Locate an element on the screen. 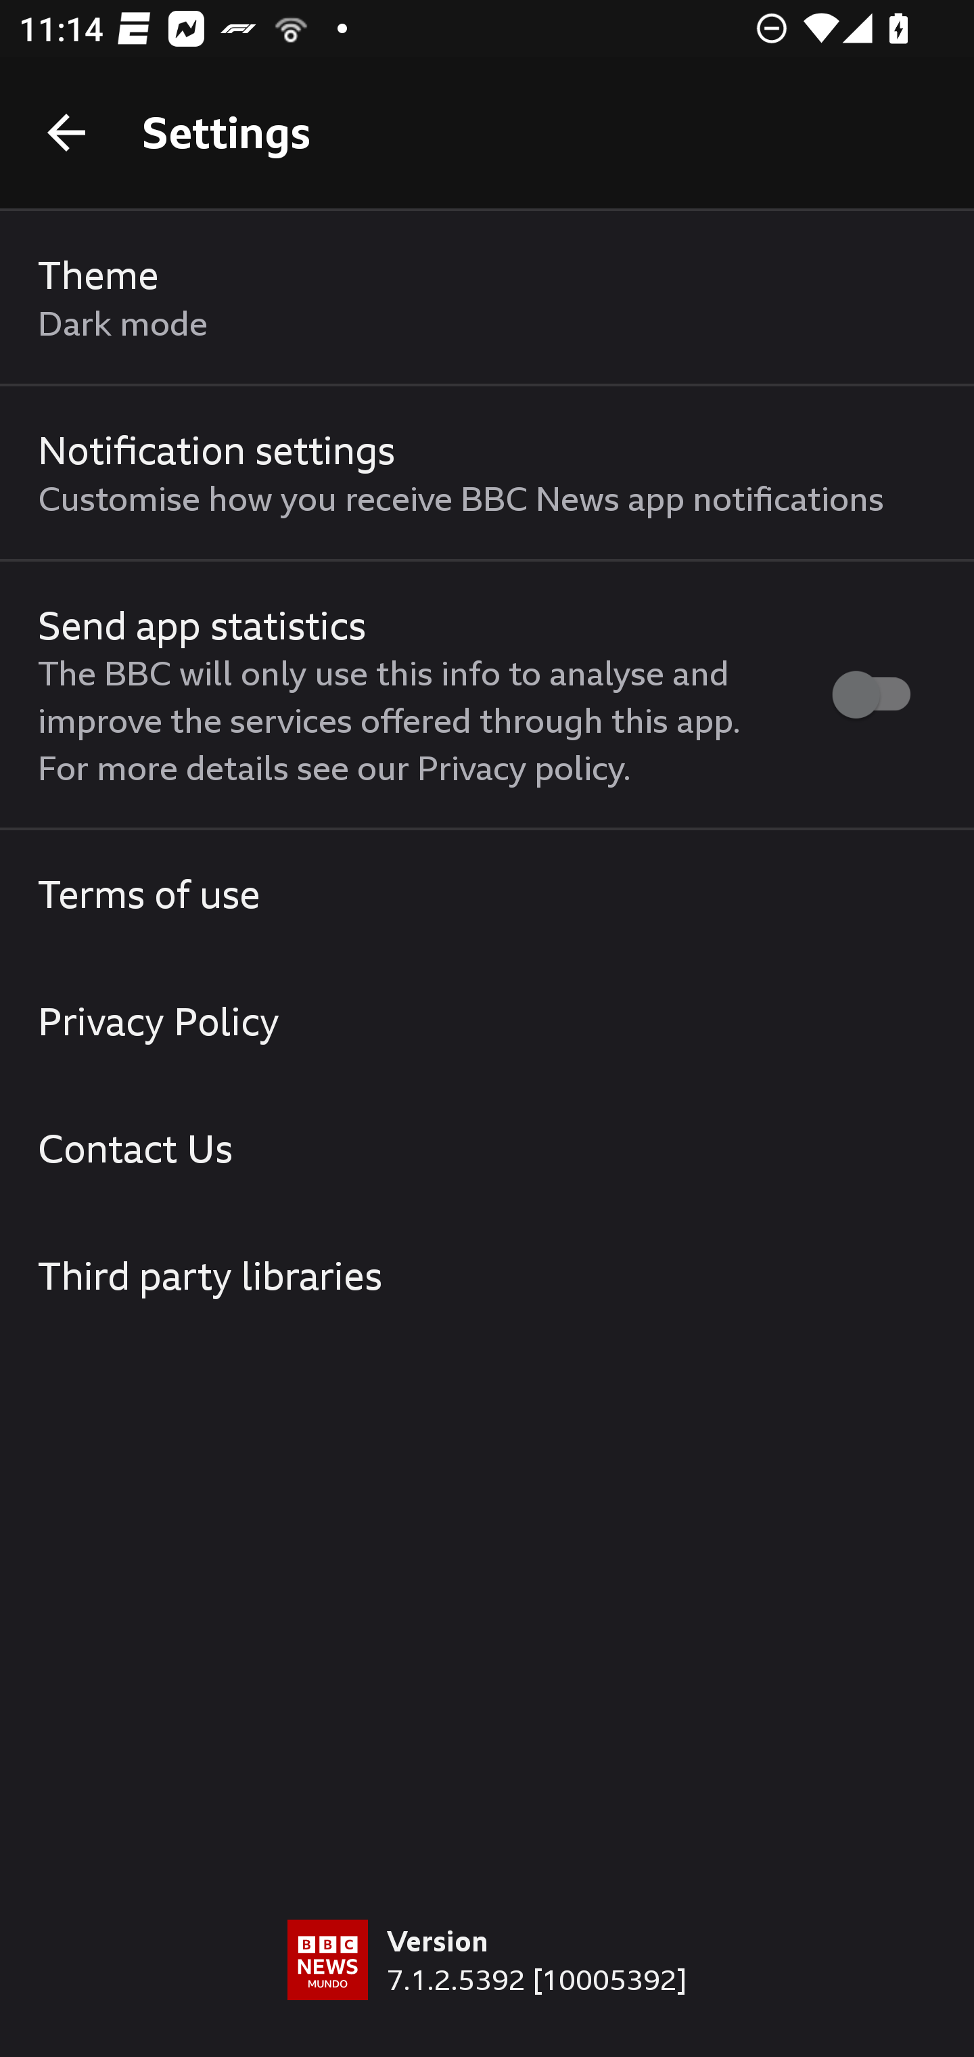 This screenshot has width=974, height=2057. Terms of use is located at coordinates (487, 893).